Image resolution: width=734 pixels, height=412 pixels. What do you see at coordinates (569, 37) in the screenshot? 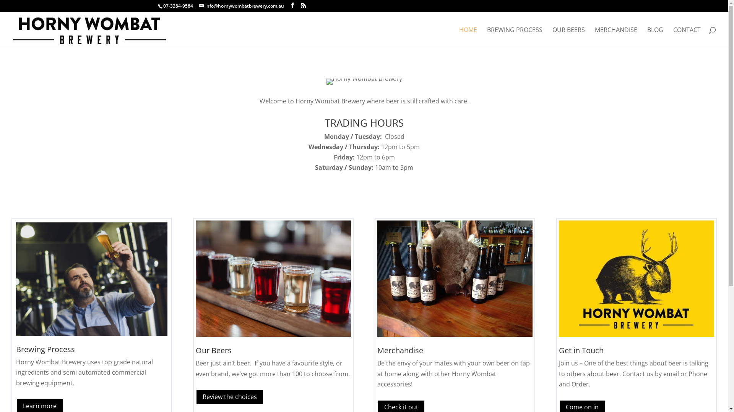
I see `OUR BEERS` at bounding box center [569, 37].